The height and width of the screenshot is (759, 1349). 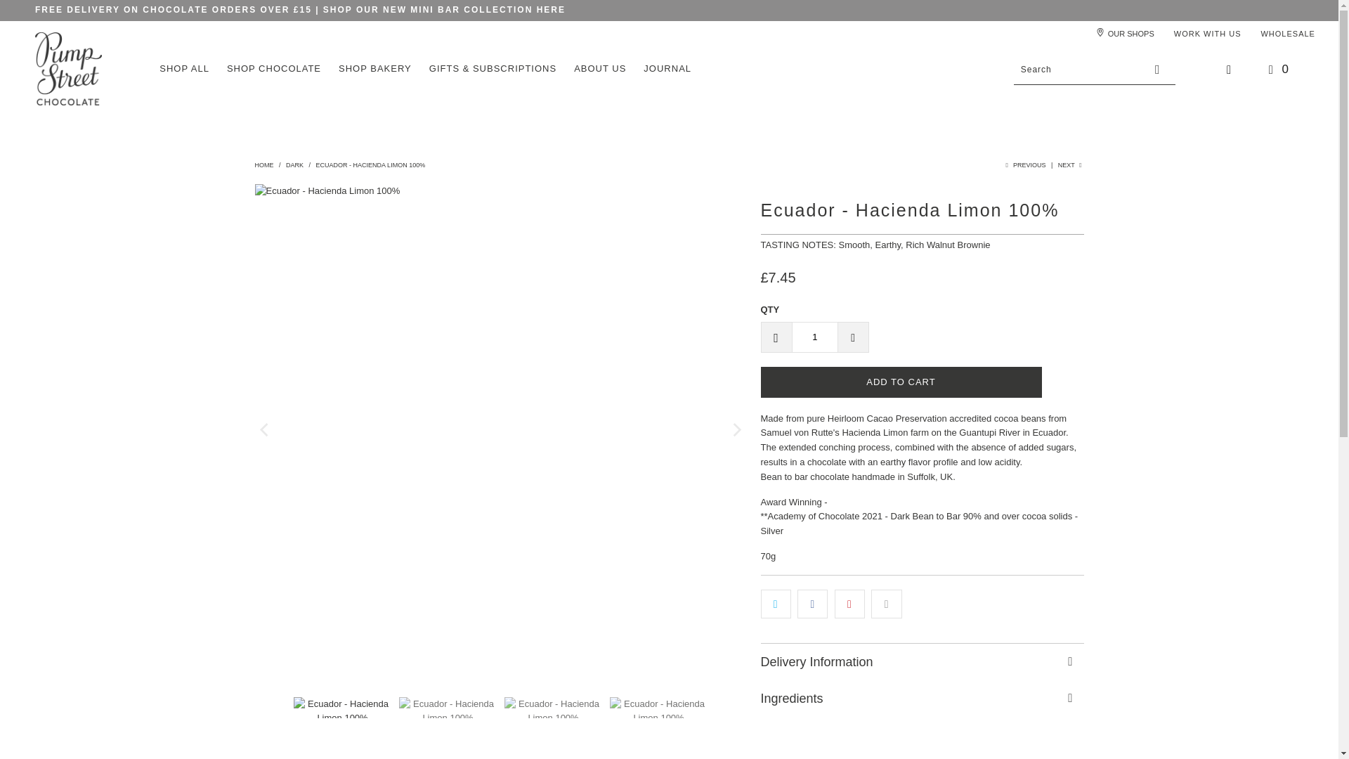 I want to click on Pump Street Chocolate, so click(x=264, y=164).